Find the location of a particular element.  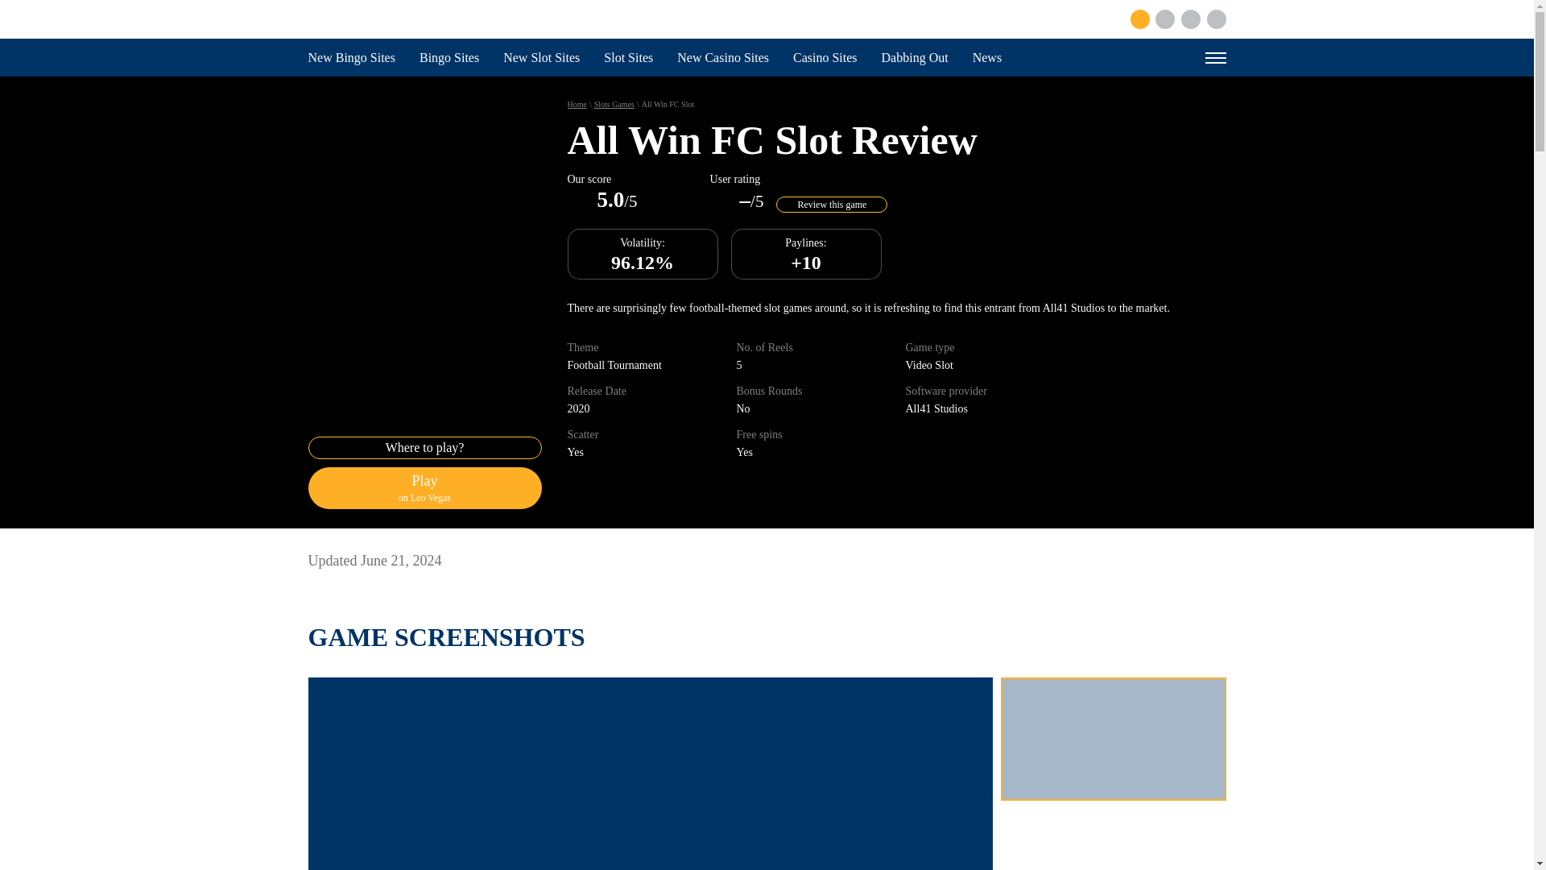

Slot Sites is located at coordinates (628, 57).